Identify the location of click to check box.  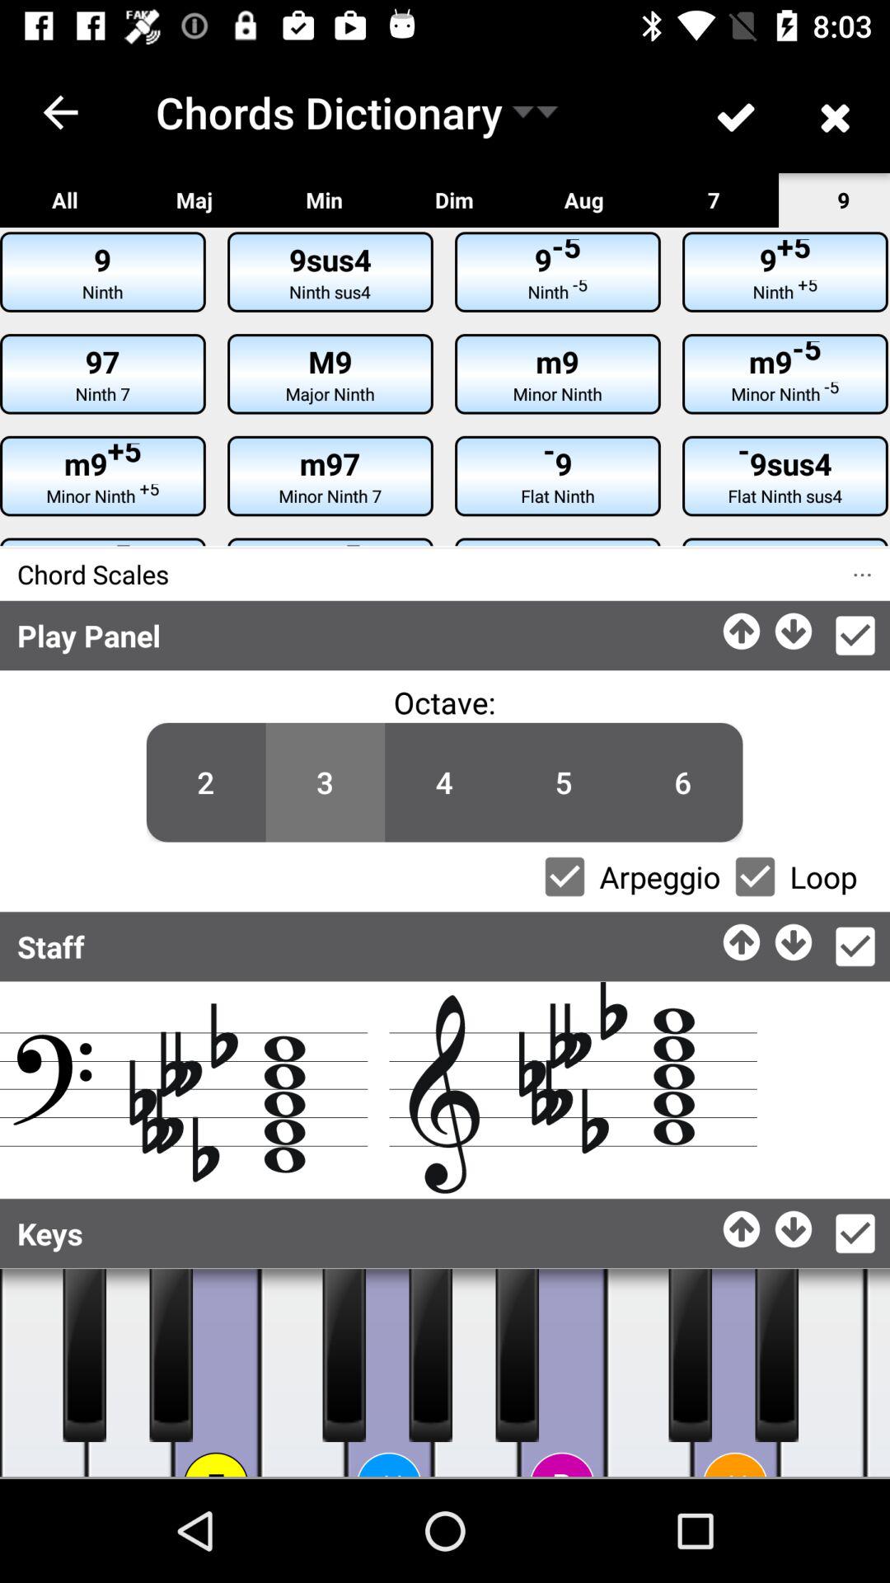
(564, 876).